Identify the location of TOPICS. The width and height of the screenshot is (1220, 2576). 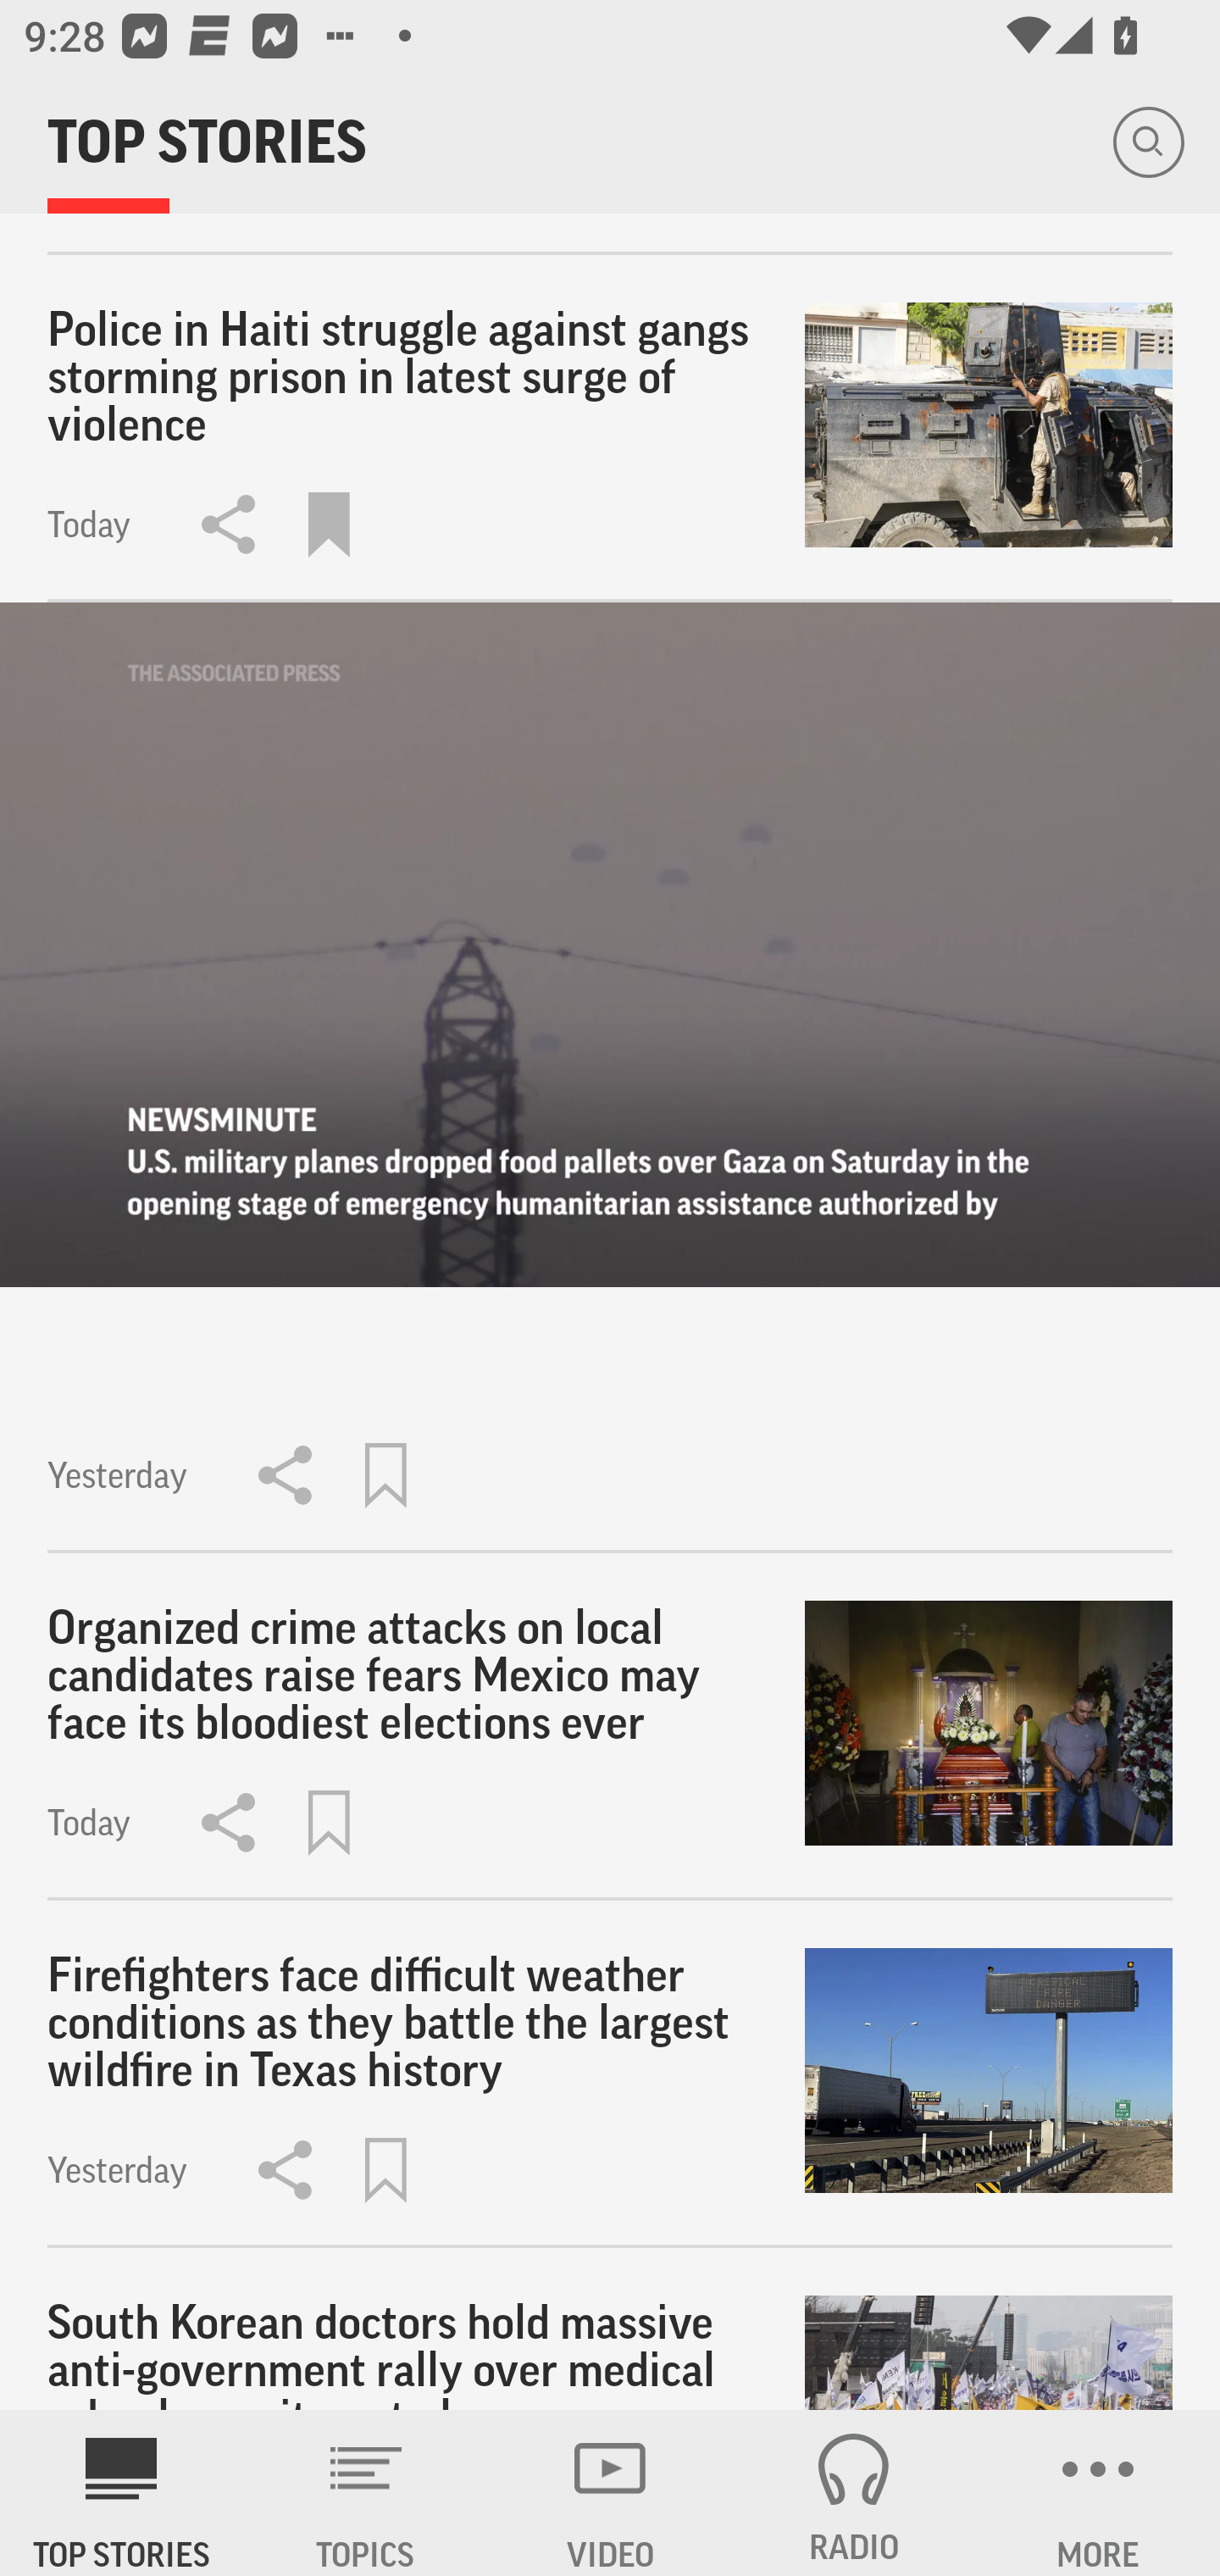
(366, 2493).